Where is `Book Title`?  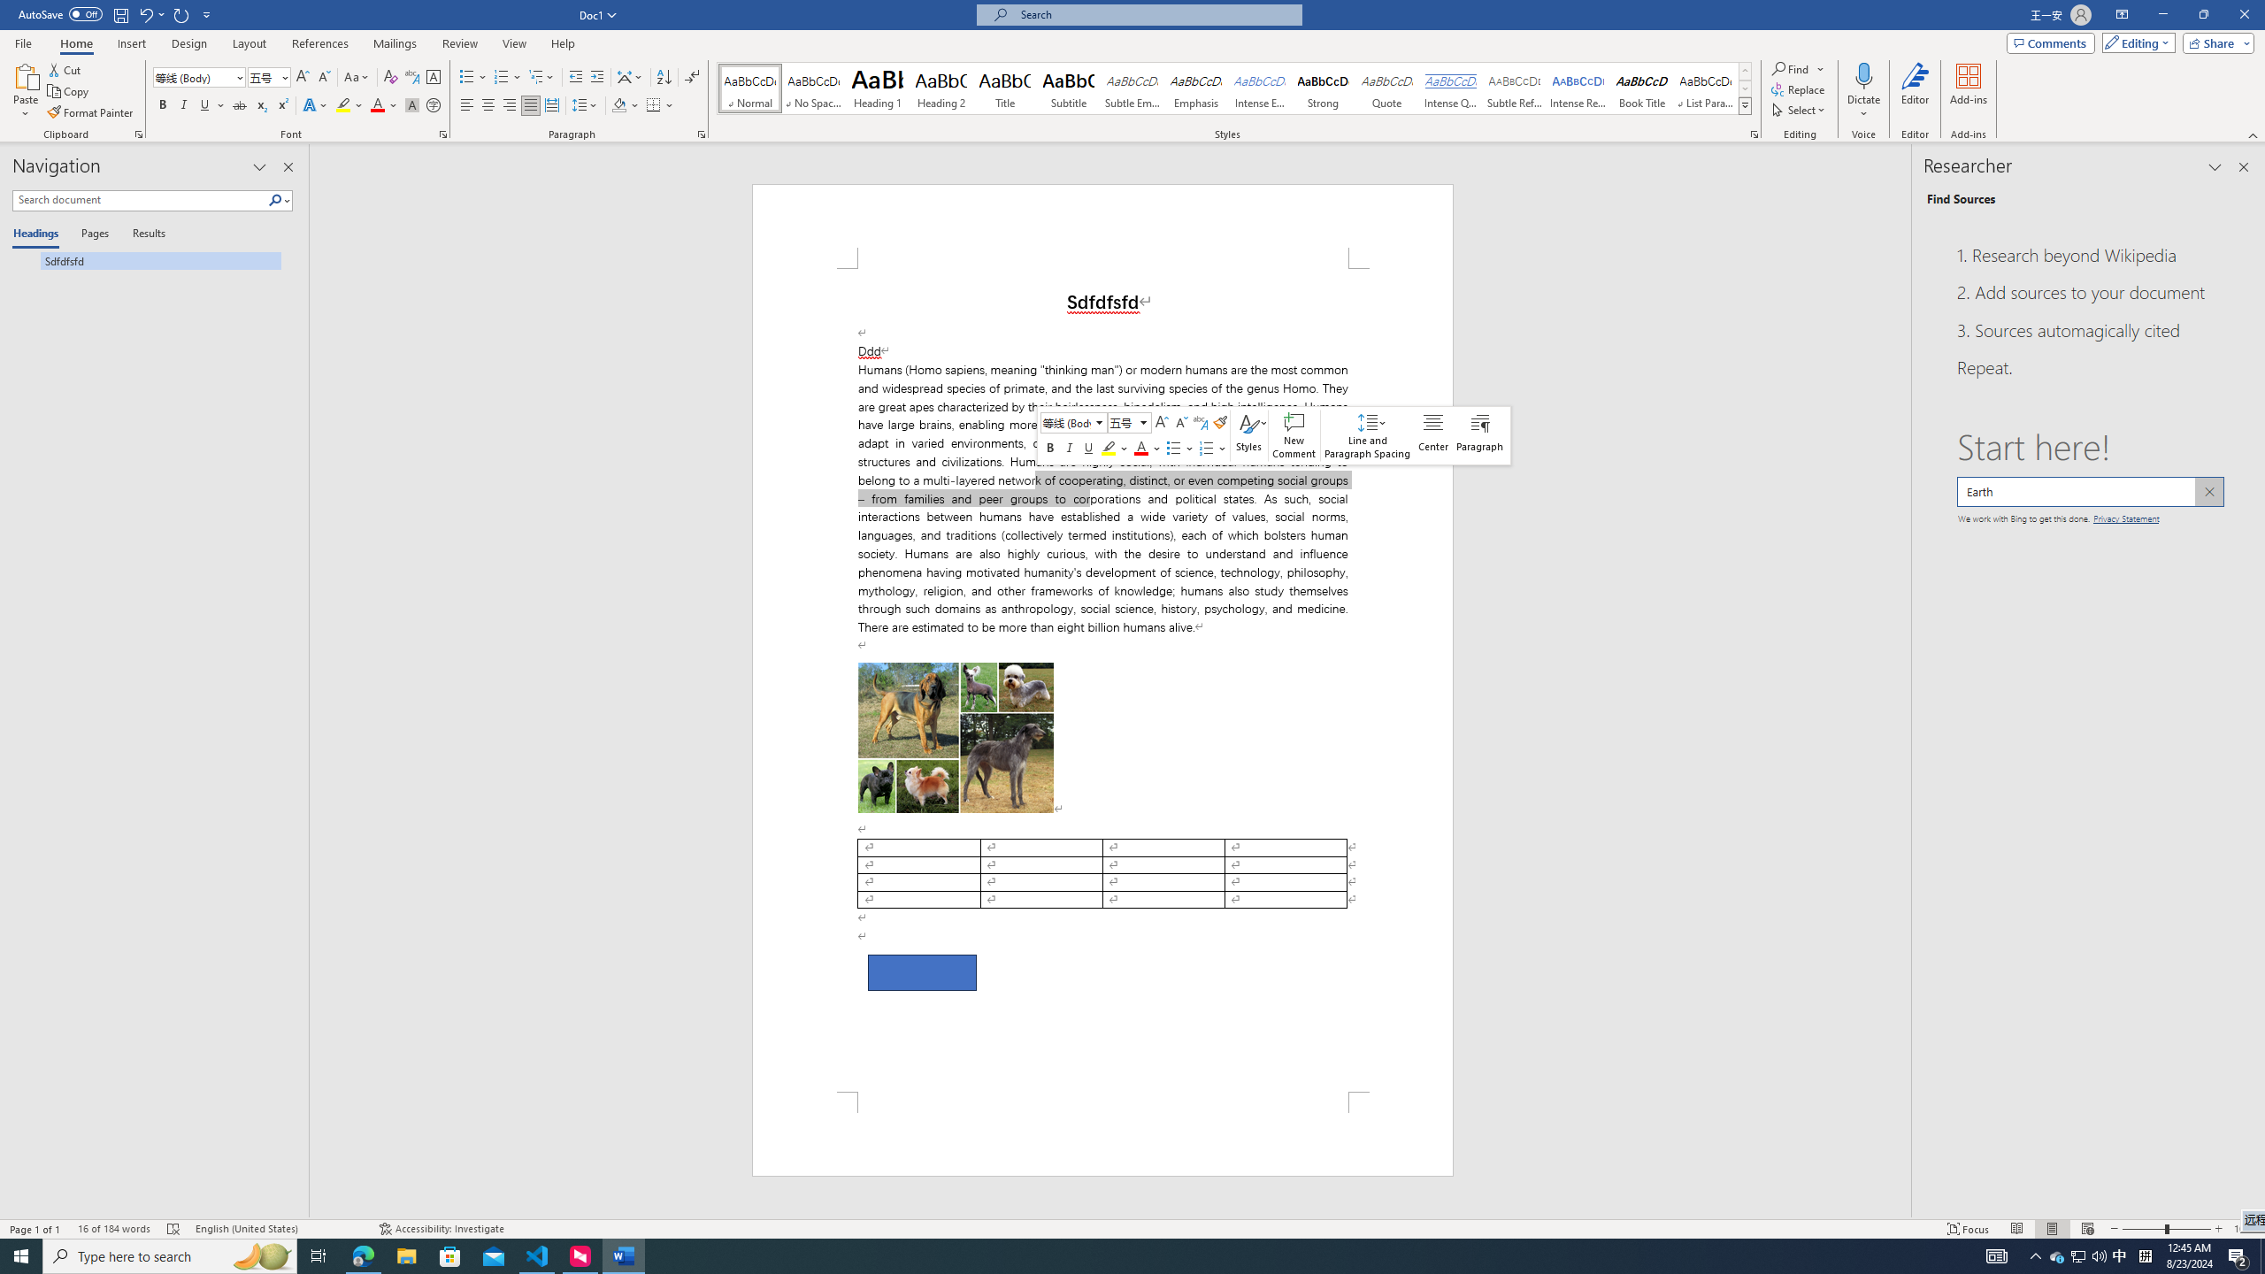
Book Title is located at coordinates (1642, 88).